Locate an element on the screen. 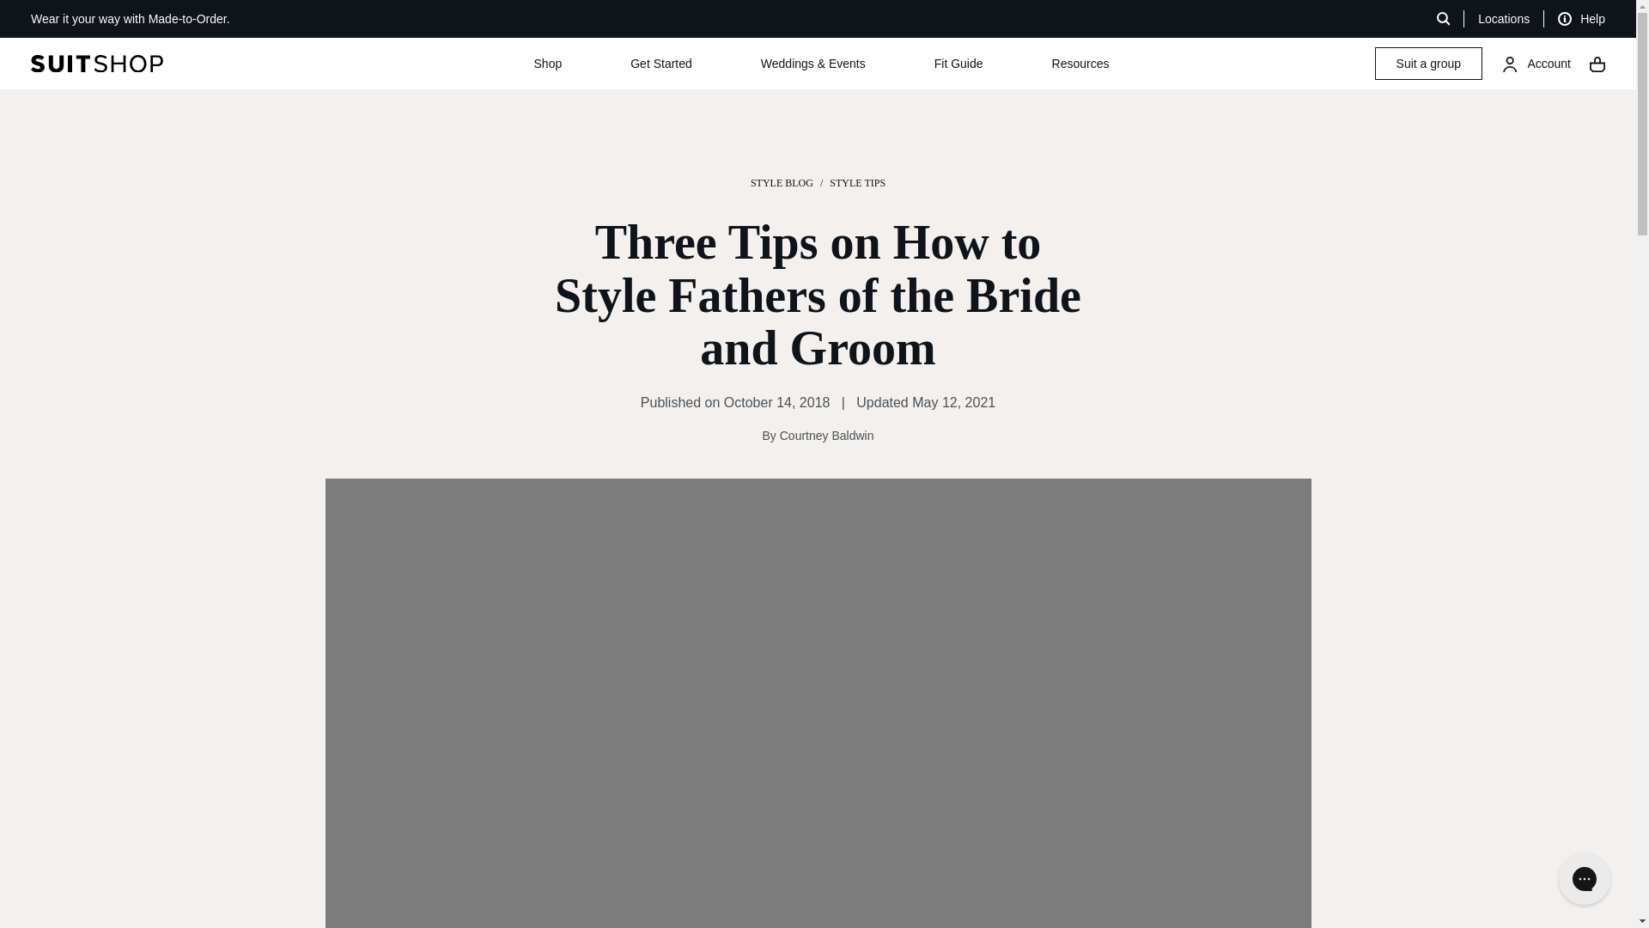 The height and width of the screenshot is (928, 1649). Help is located at coordinates (1581, 19).